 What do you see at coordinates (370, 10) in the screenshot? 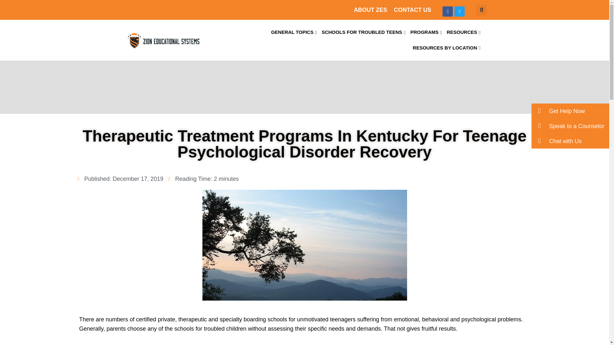
I see `ABOUT ZES` at bounding box center [370, 10].